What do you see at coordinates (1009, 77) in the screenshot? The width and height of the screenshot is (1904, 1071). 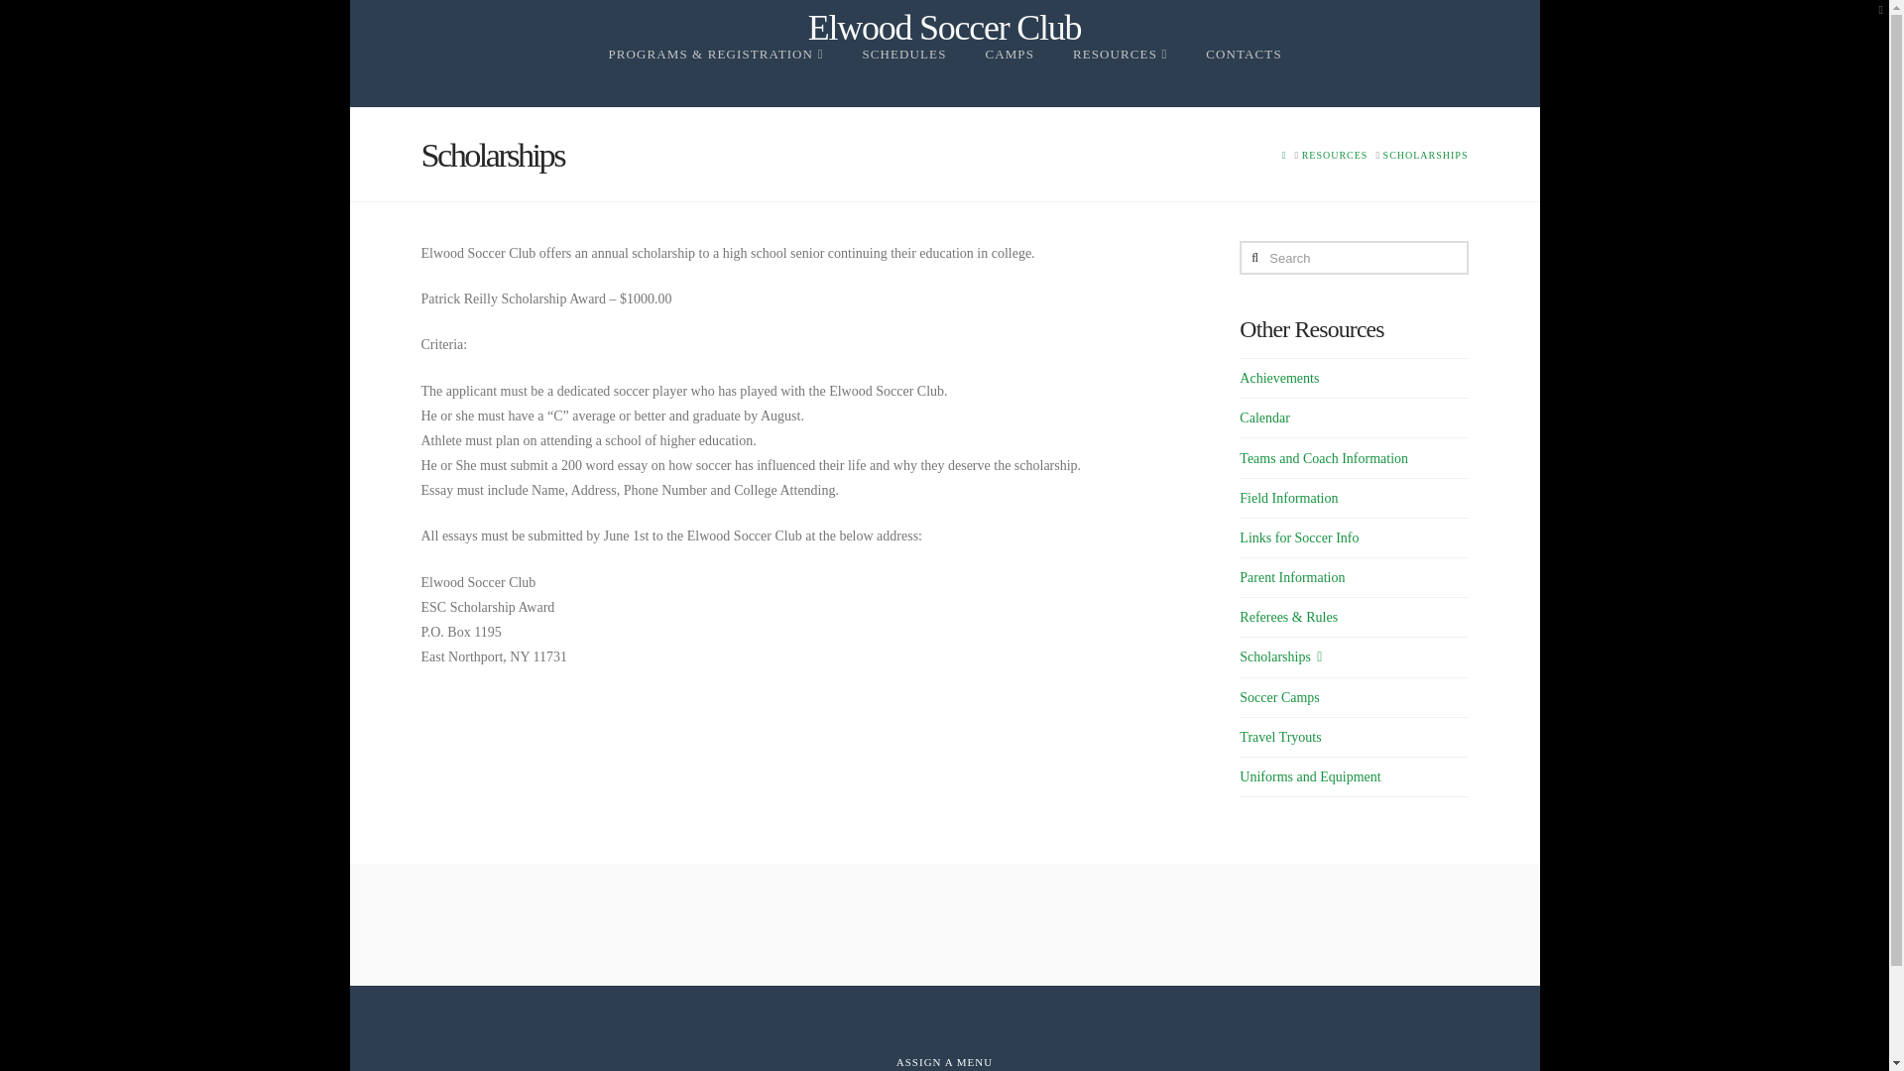 I see `CAMPS` at bounding box center [1009, 77].